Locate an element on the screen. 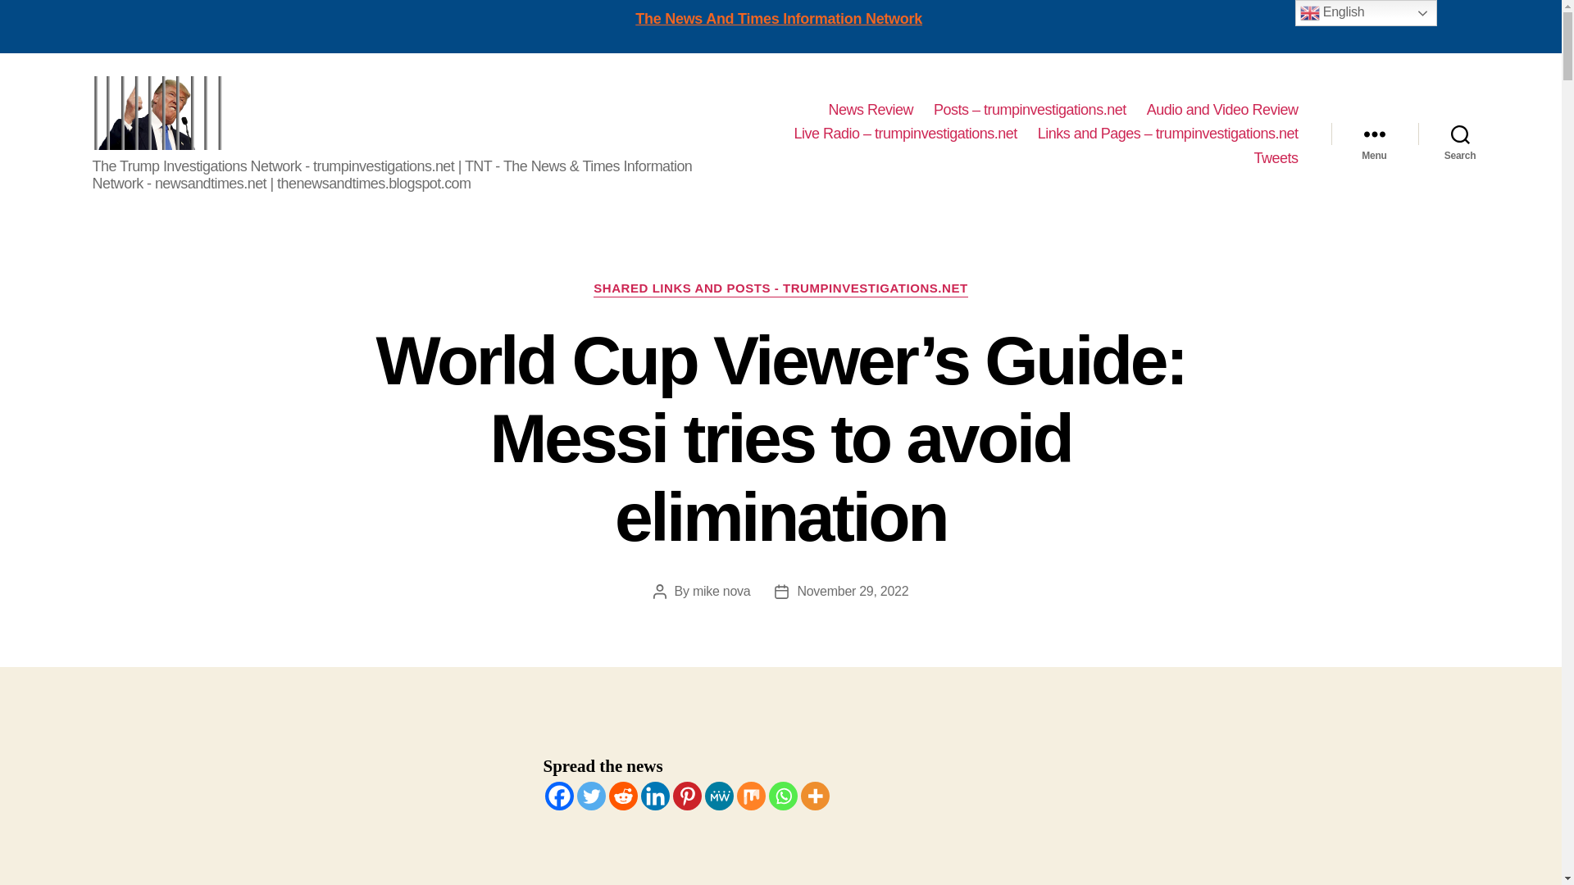 This screenshot has width=1574, height=885. MeWe is located at coordinates (719, 796).